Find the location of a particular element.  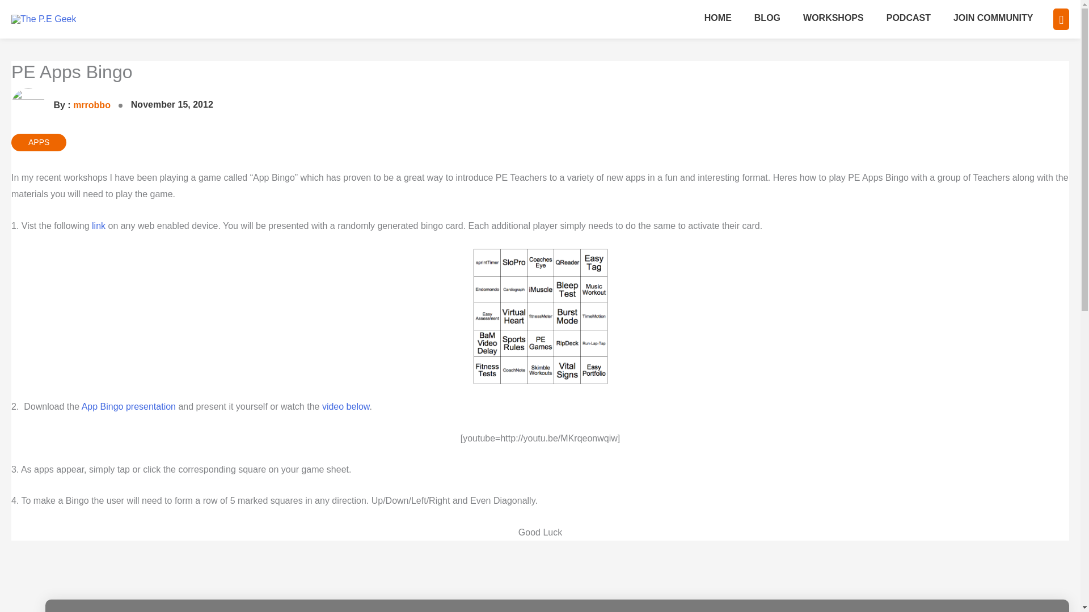

Screen Shot 2012-11-06 at 9.35.21 PM is located at coordinates (539, 316).